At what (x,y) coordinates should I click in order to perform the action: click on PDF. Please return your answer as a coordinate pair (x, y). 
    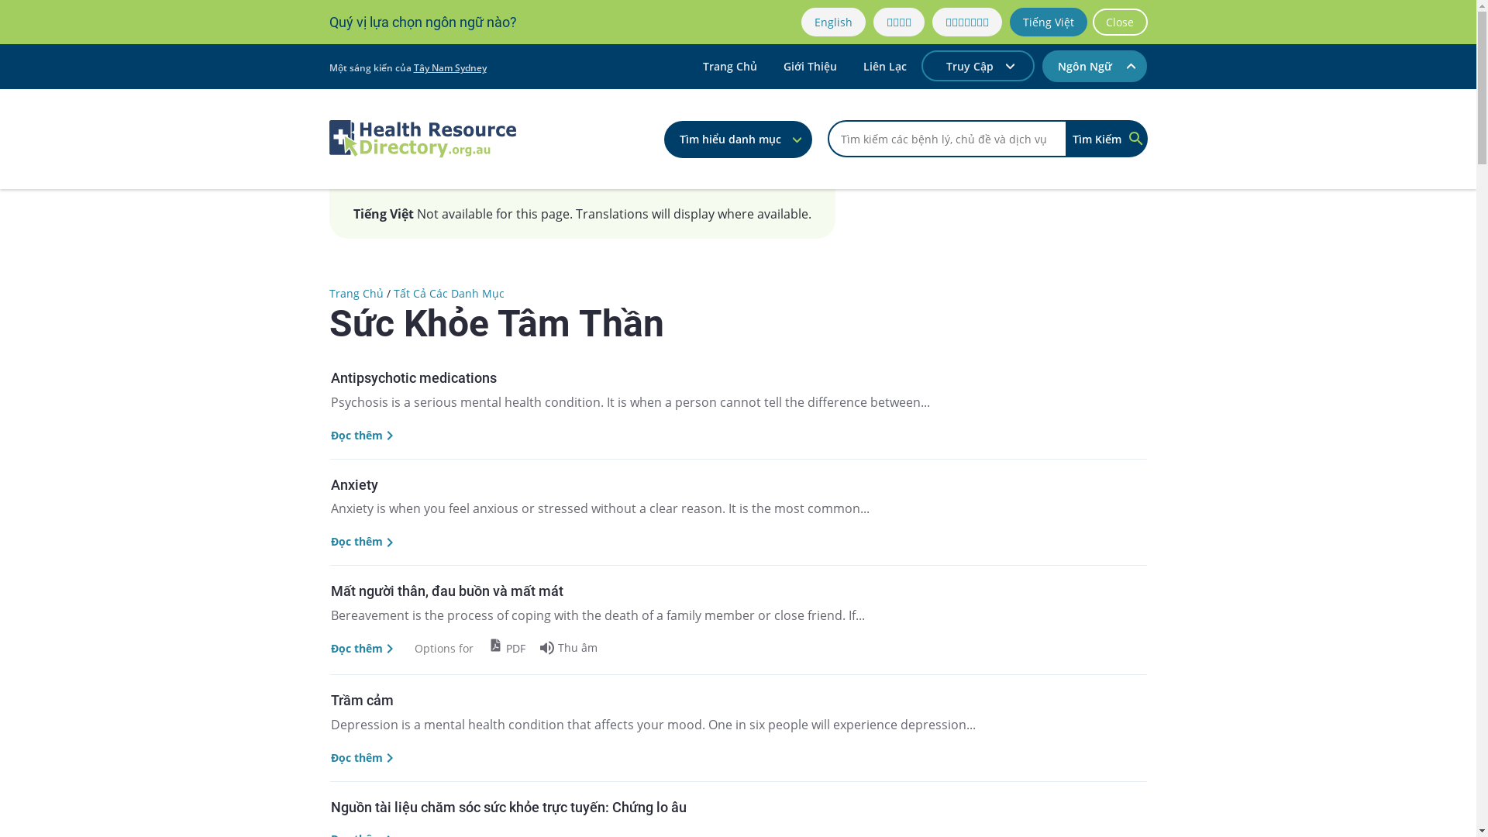
    Looking at the image, I should click on (507, 648).